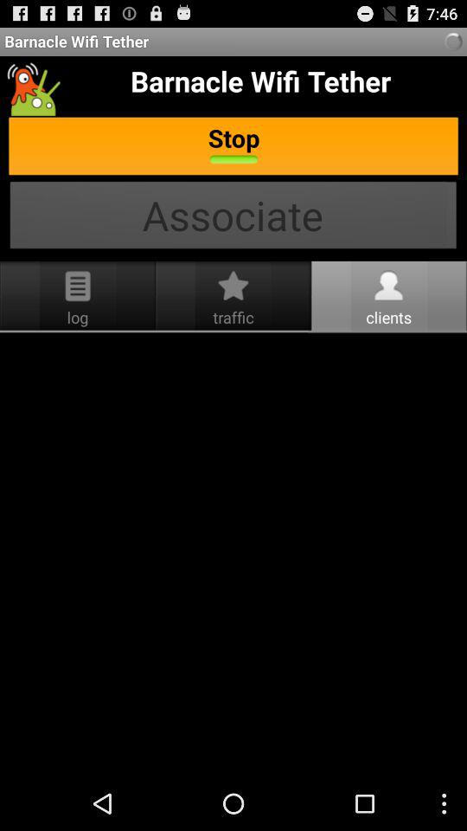 The width and height of the screenshot is (467, 831). I want to click on check client list, so click(233, 555).